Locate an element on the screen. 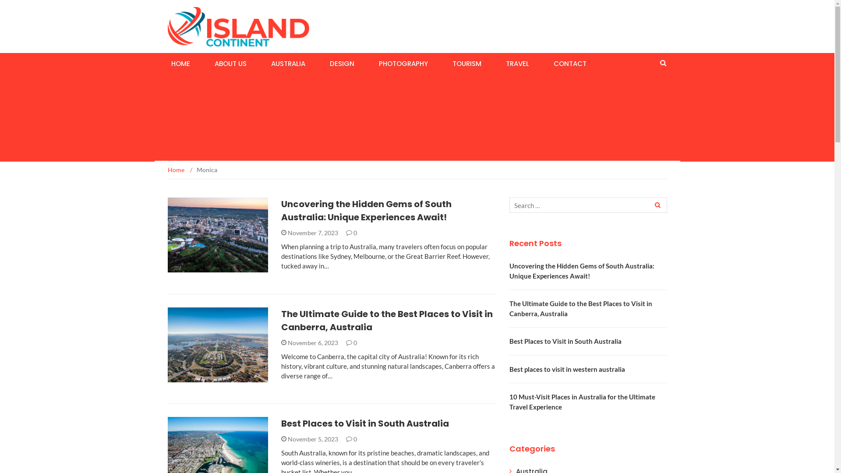  Best Places to Visit in South Australia is located at coordinates (565, 341).